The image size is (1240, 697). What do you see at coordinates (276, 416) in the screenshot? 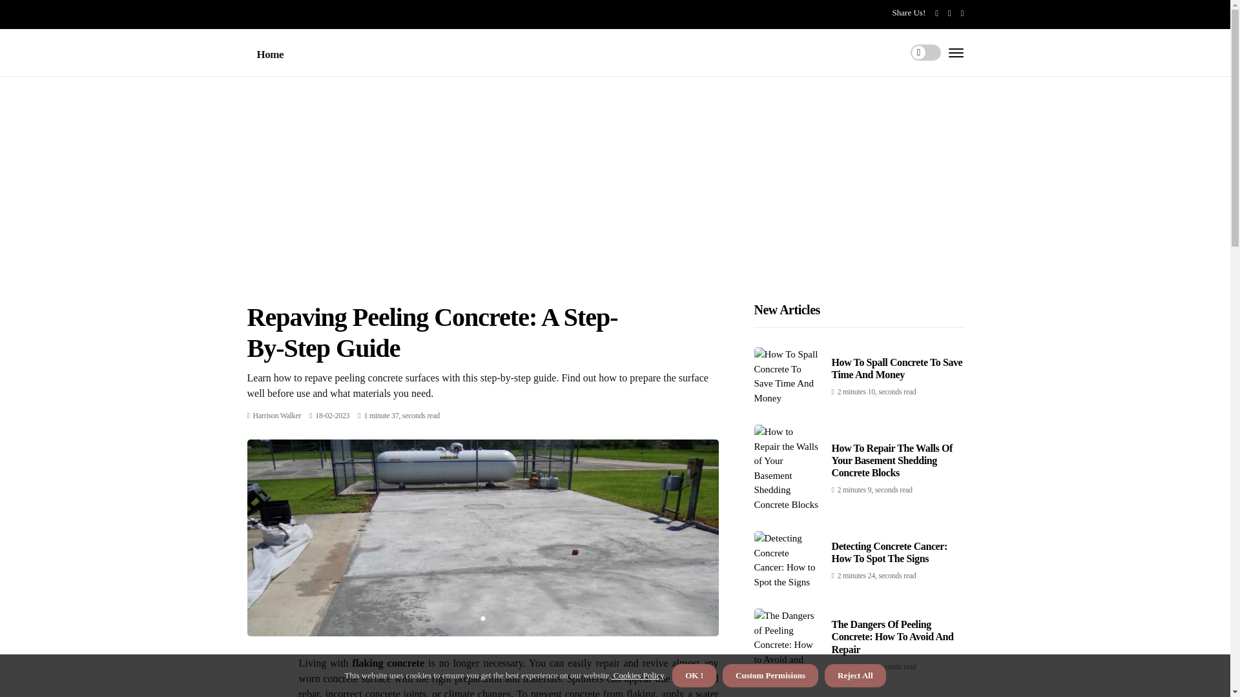
I see `Posts by Harrison Walker` at bounding box center [276, 416].